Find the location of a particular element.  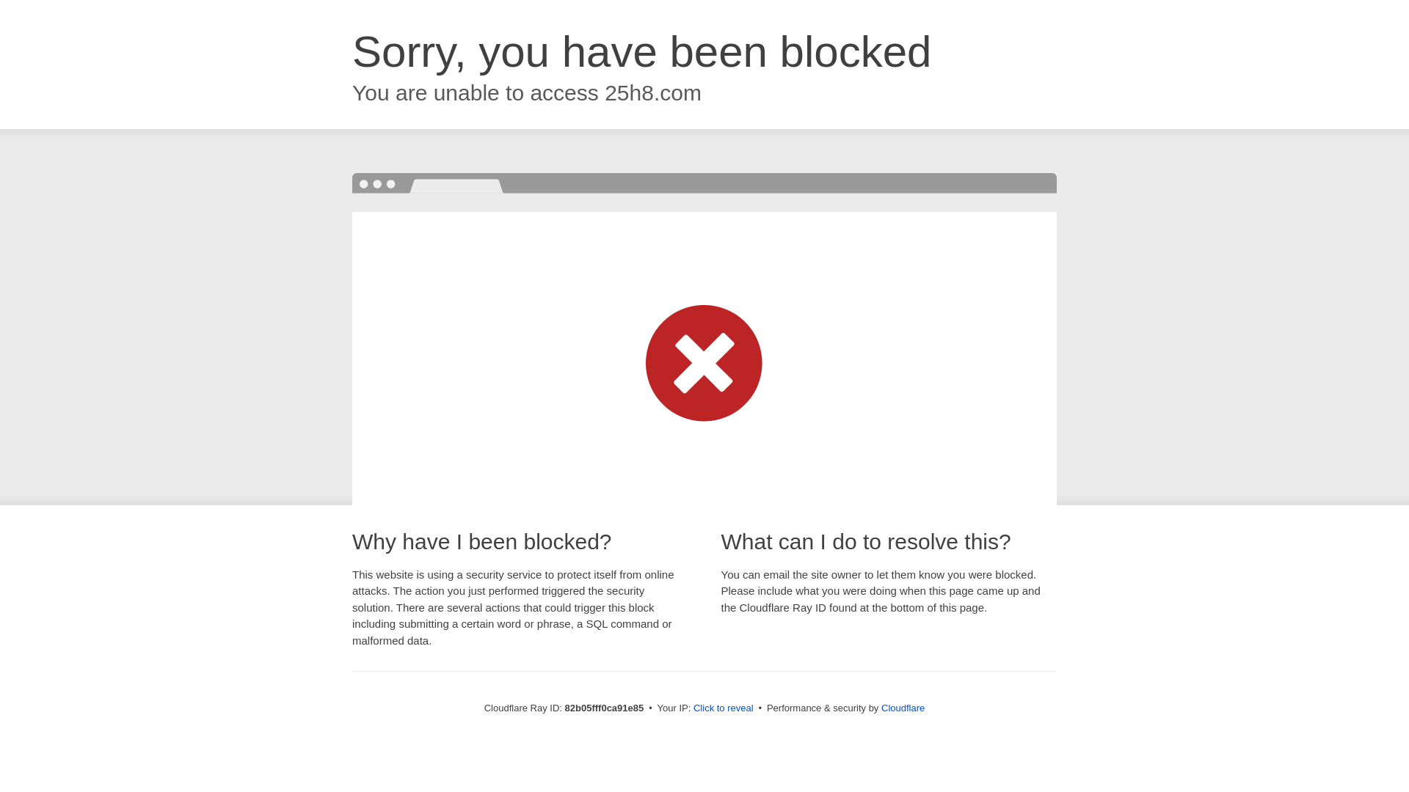

Click to reveal is located at coordinates (724, 708).